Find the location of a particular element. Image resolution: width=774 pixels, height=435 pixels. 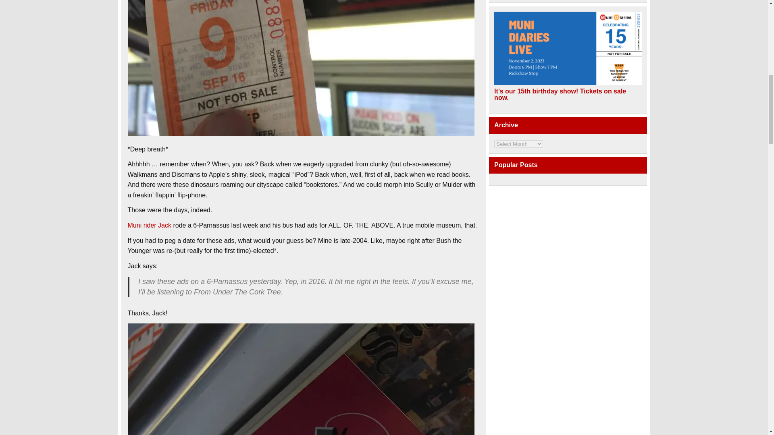

Muni rider Jack is located at coordinates (149, 225).